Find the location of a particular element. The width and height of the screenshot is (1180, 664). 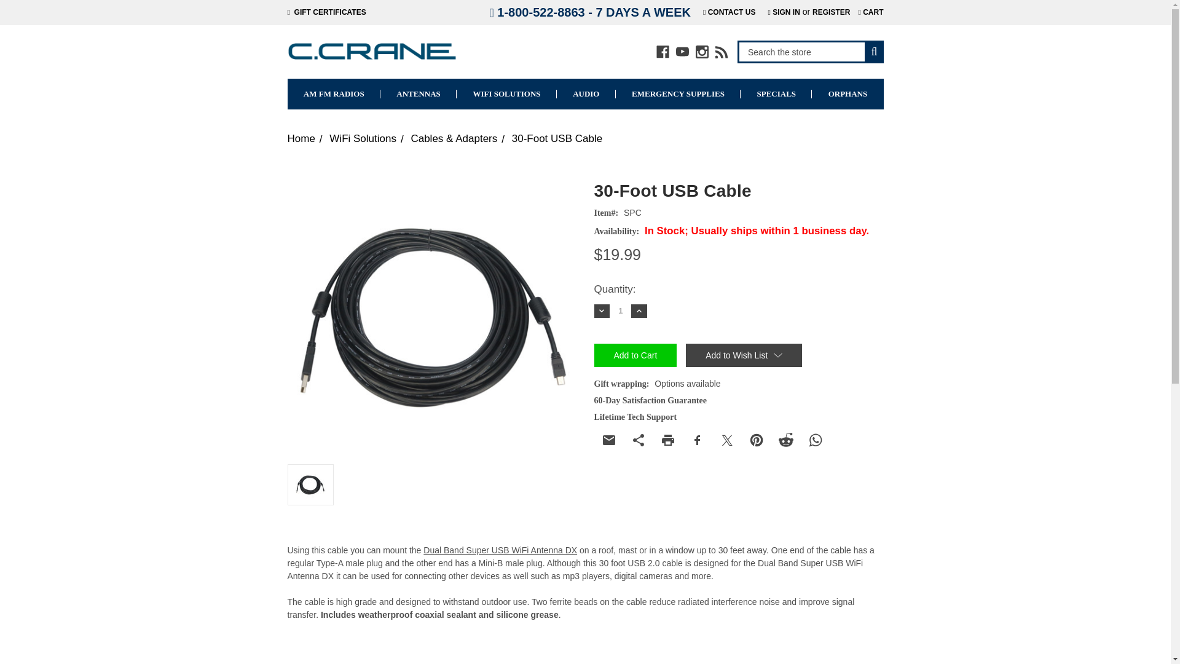

C Crane  is located at coordinates (372, 52).